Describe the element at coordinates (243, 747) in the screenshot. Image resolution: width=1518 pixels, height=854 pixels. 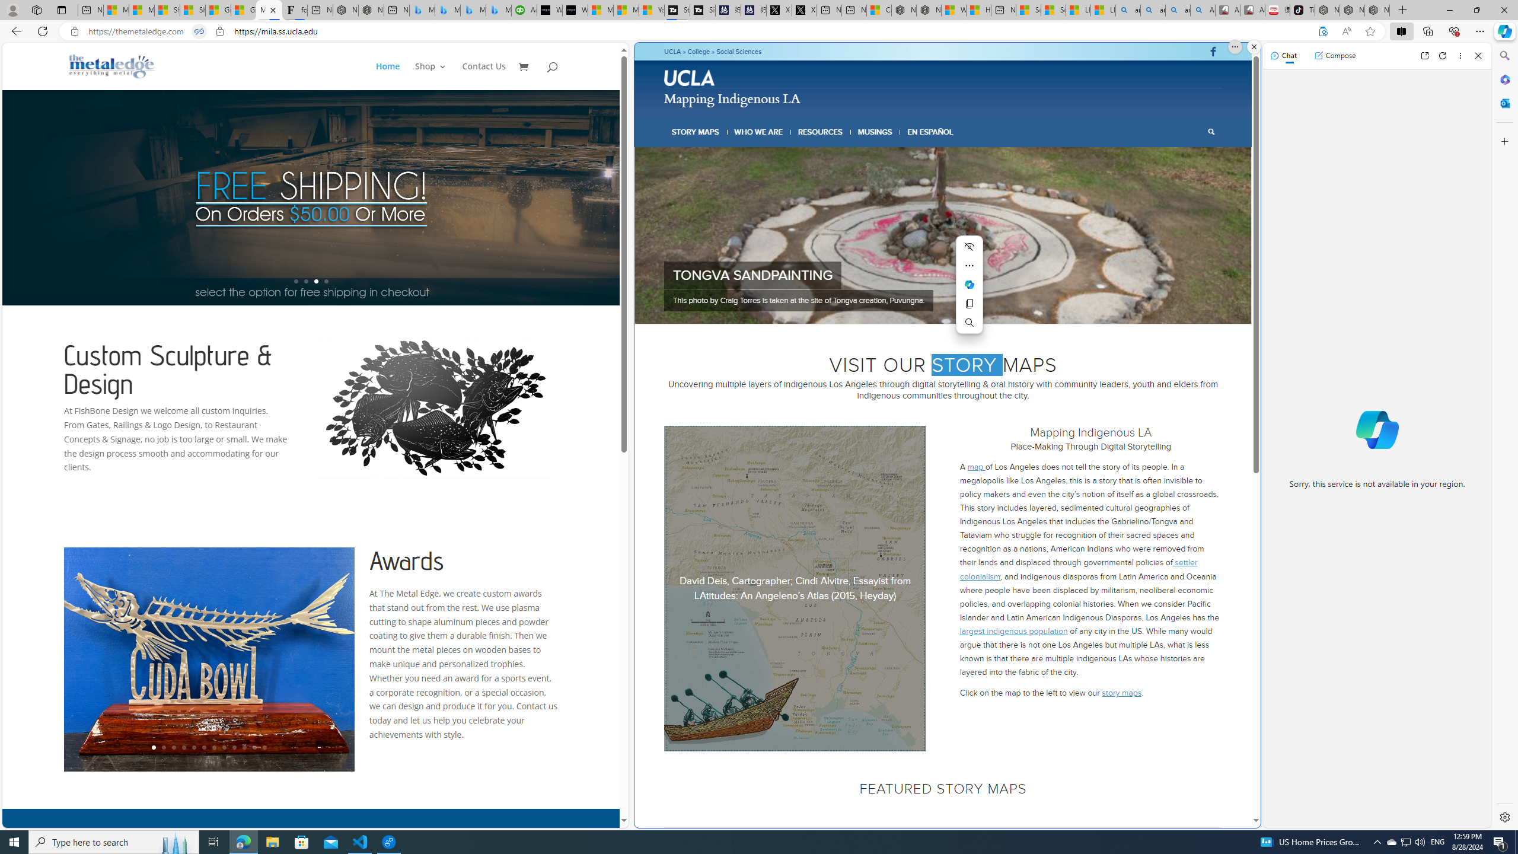
I see `10` at that location.